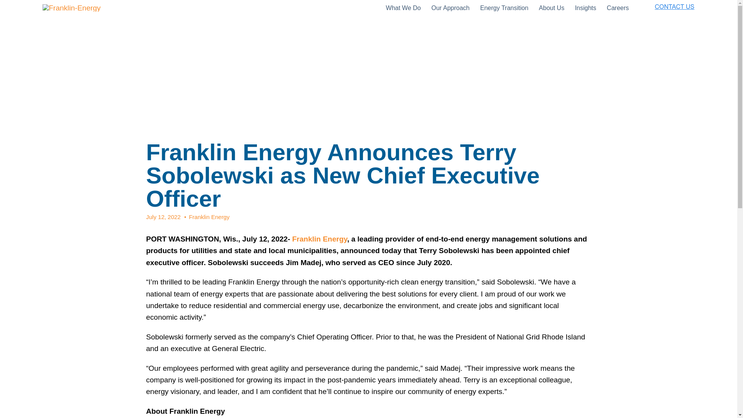 The image size is (743, 418). What do you see at coordinates (405, 8) in the screenshot?
I see `What We Do` at bounding box center [405, 8].